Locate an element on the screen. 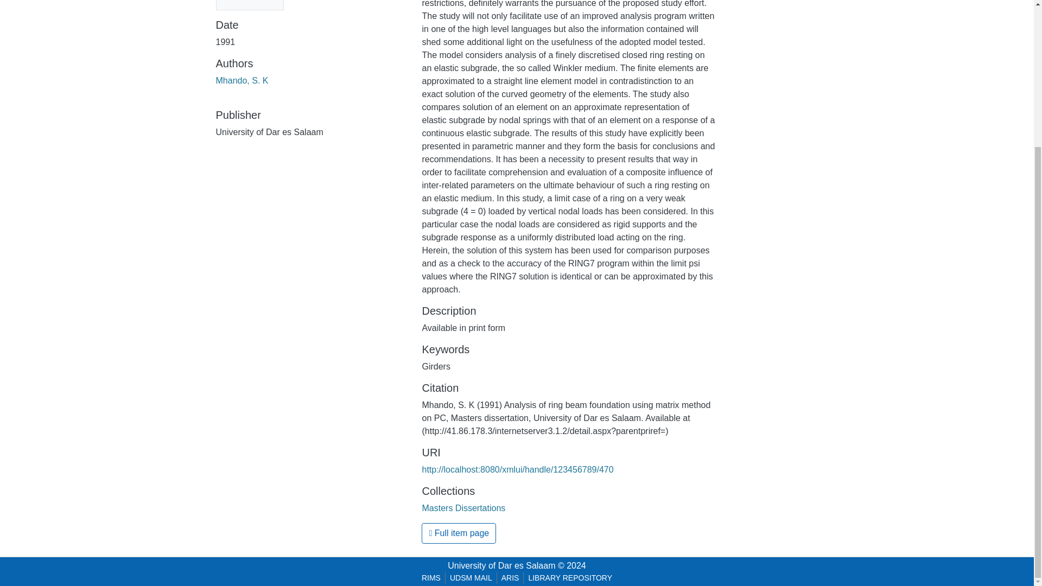  RIMS is located at coordinates (431, 578).